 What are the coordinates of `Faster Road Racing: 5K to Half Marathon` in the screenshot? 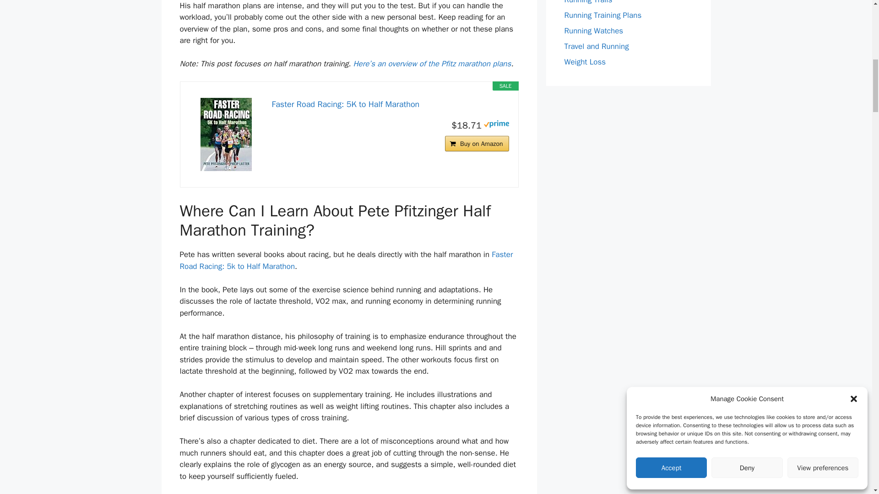 It's located at (390, 104).